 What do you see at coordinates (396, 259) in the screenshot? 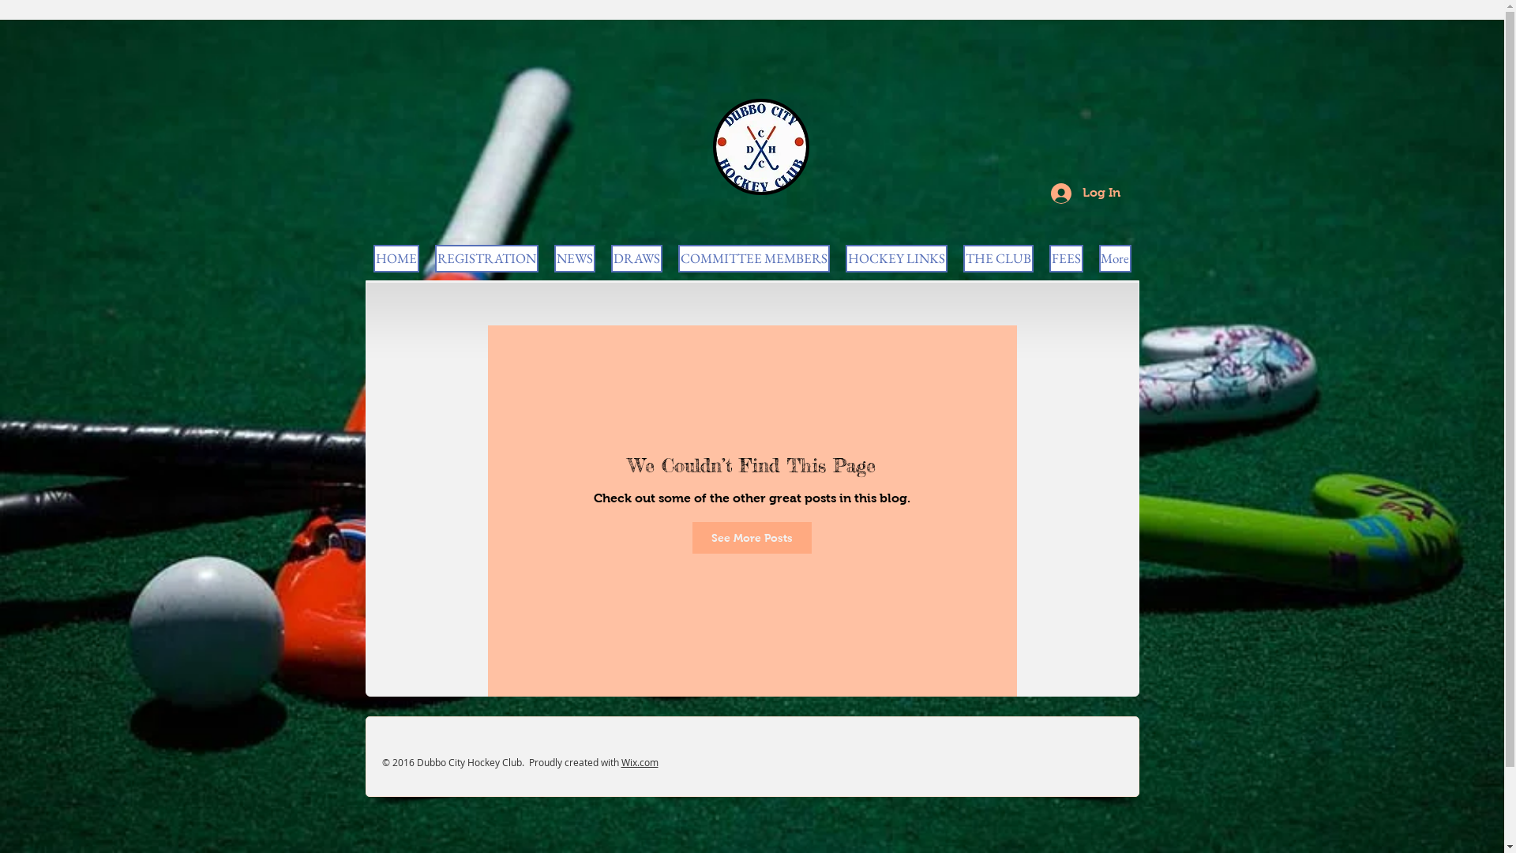
I see `HOME` at bounding box center [396, 259].